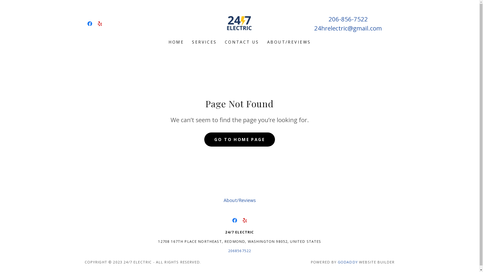 This screenshot has height=272, width=483. What do you see at coordinates (348, 19) in the screenshot?
I see `206-856-7522` at bounding box center [348, 19].